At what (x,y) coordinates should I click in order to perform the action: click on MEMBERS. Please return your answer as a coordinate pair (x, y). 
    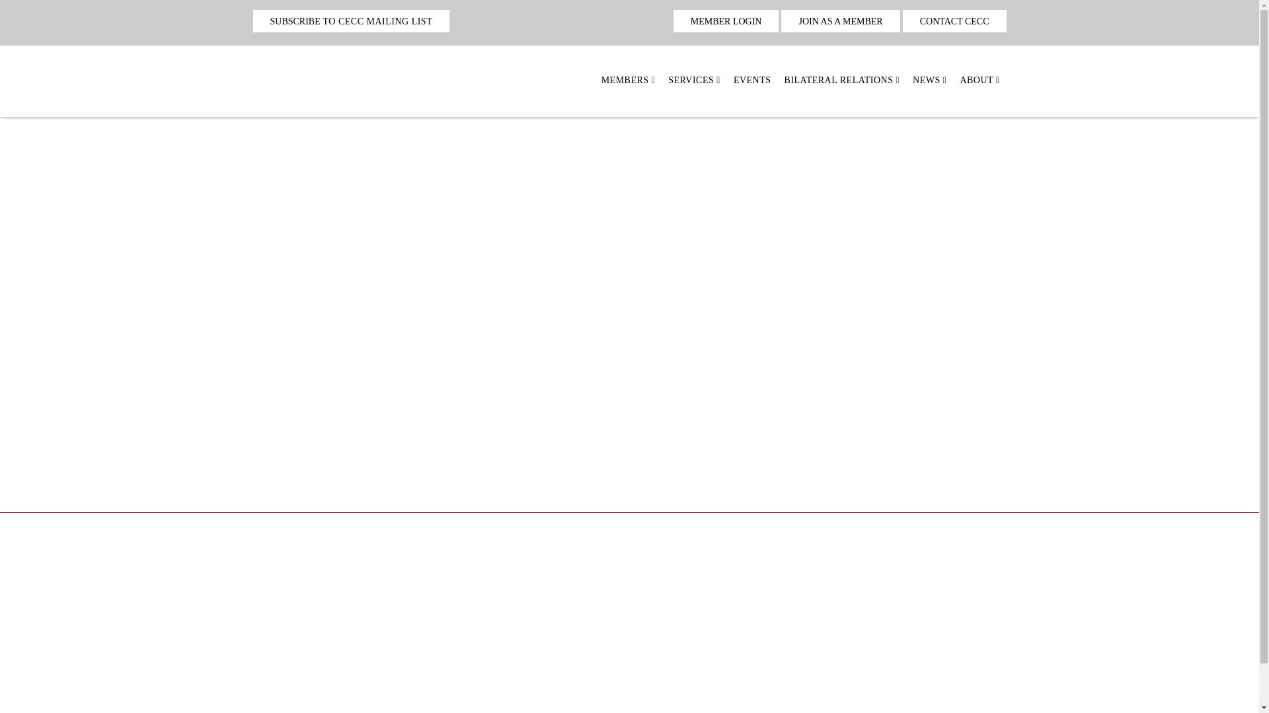
    Looking at the image, I should click on (629, 79).